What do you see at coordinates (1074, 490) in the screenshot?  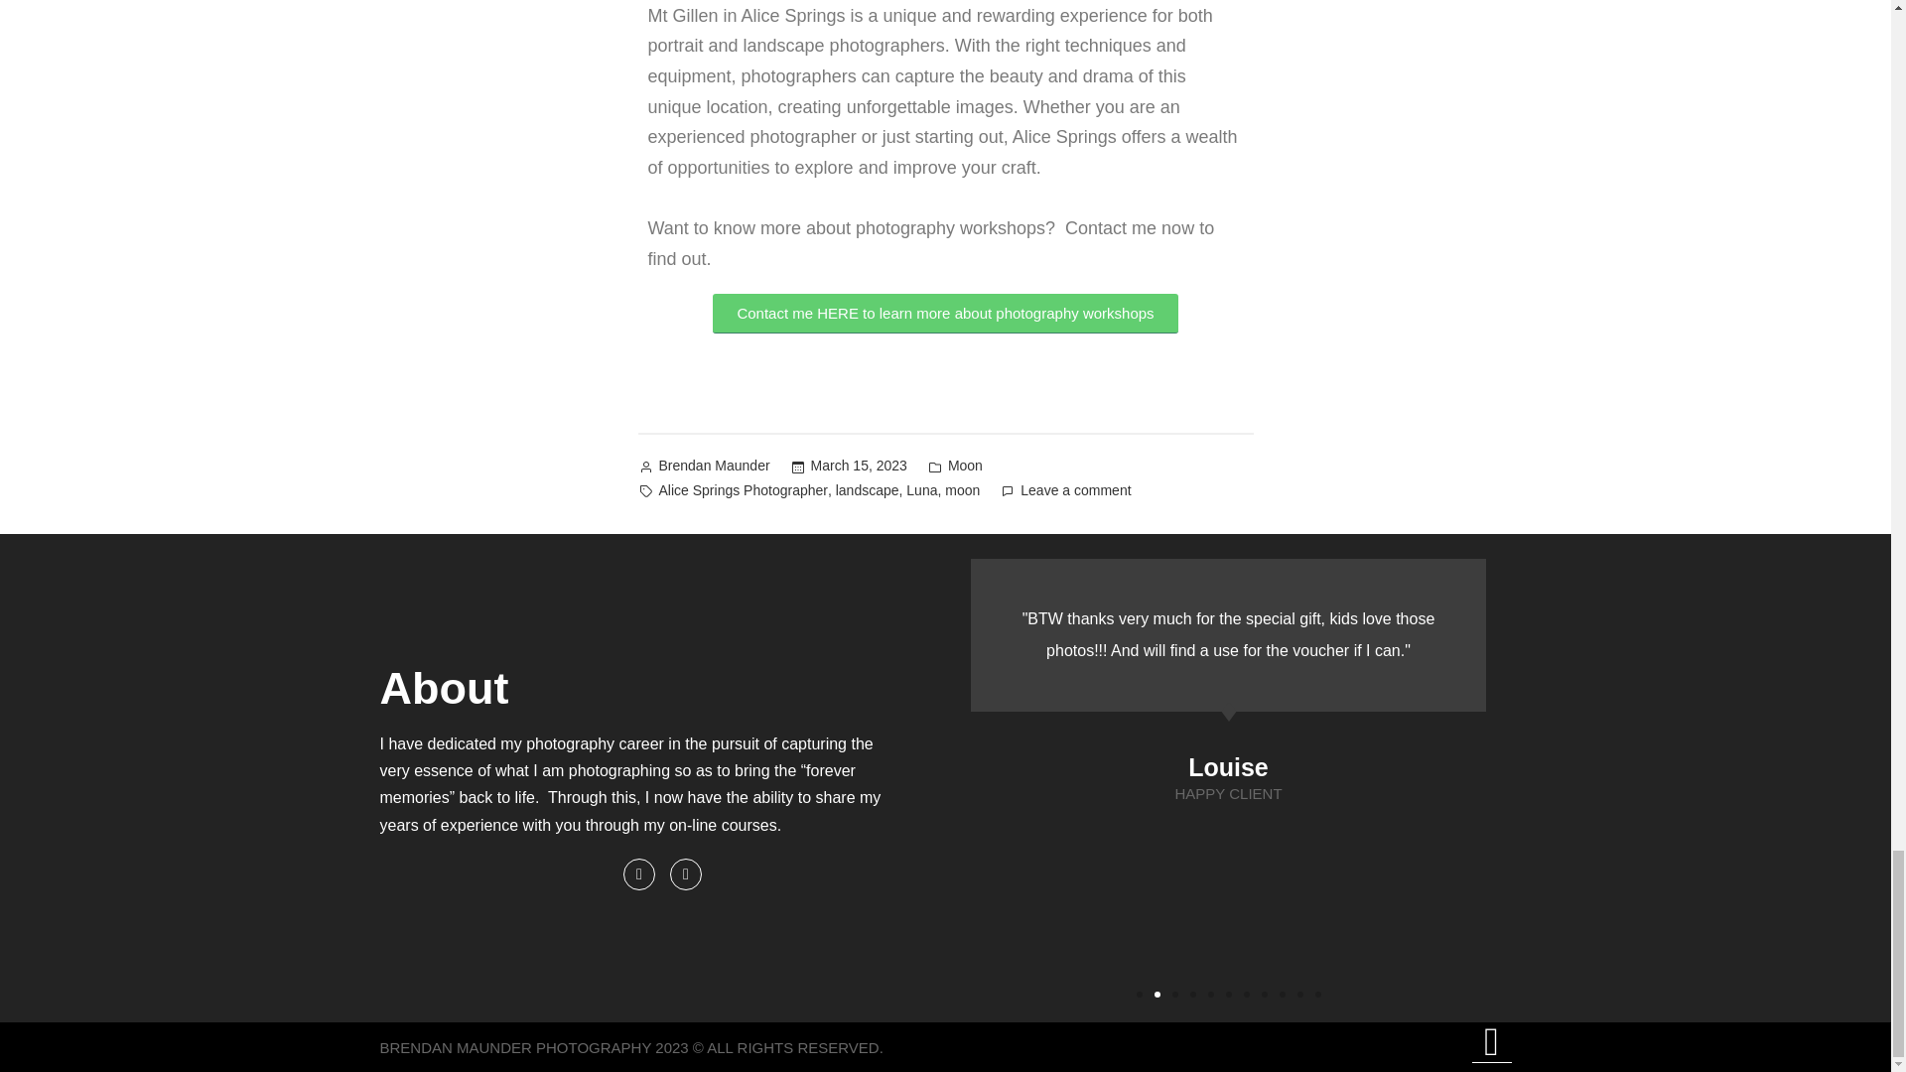 I see `Leave a comment` at bounding box center [1074, 490].